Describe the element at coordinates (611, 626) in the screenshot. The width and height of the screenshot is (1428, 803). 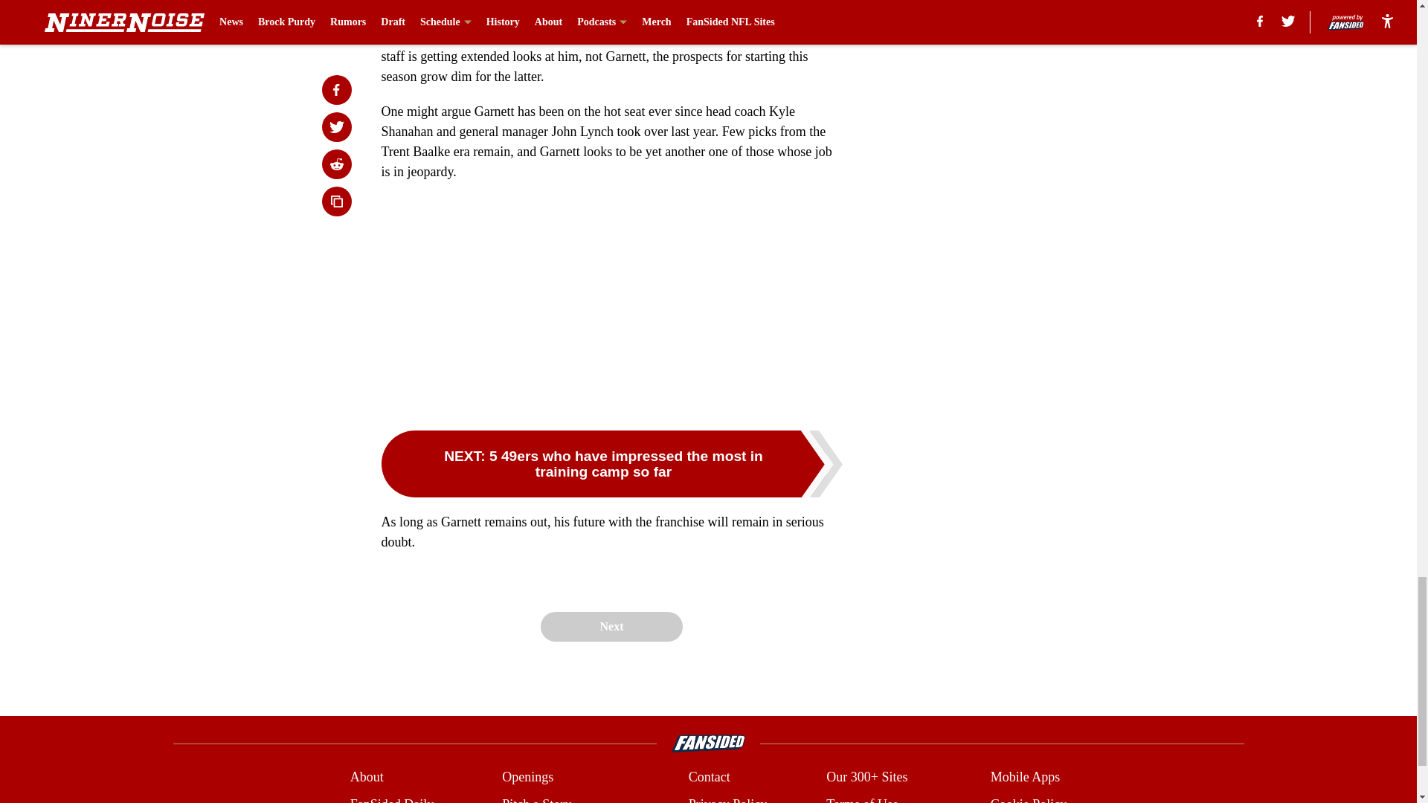
I see `Next` at that location.